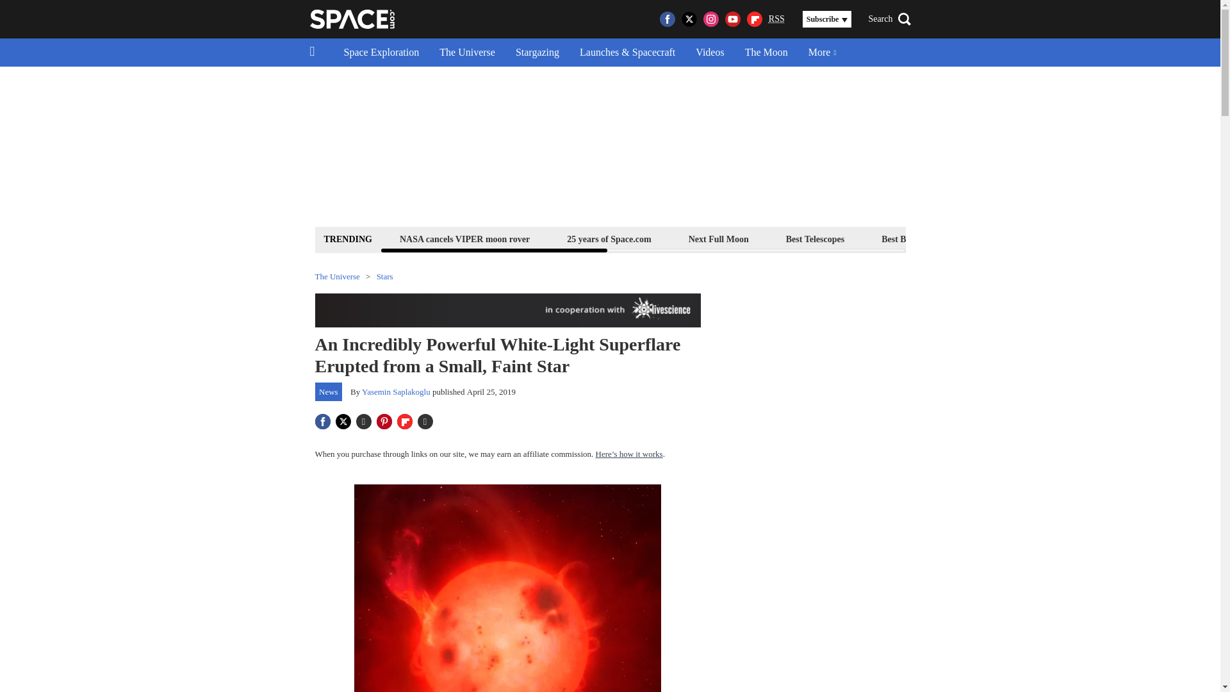 This screenshot has height=692, width=1230. What do you see at coordinates (468, 53) in the screenshot?
I see `The Universe` at bounding box center [468, 53].